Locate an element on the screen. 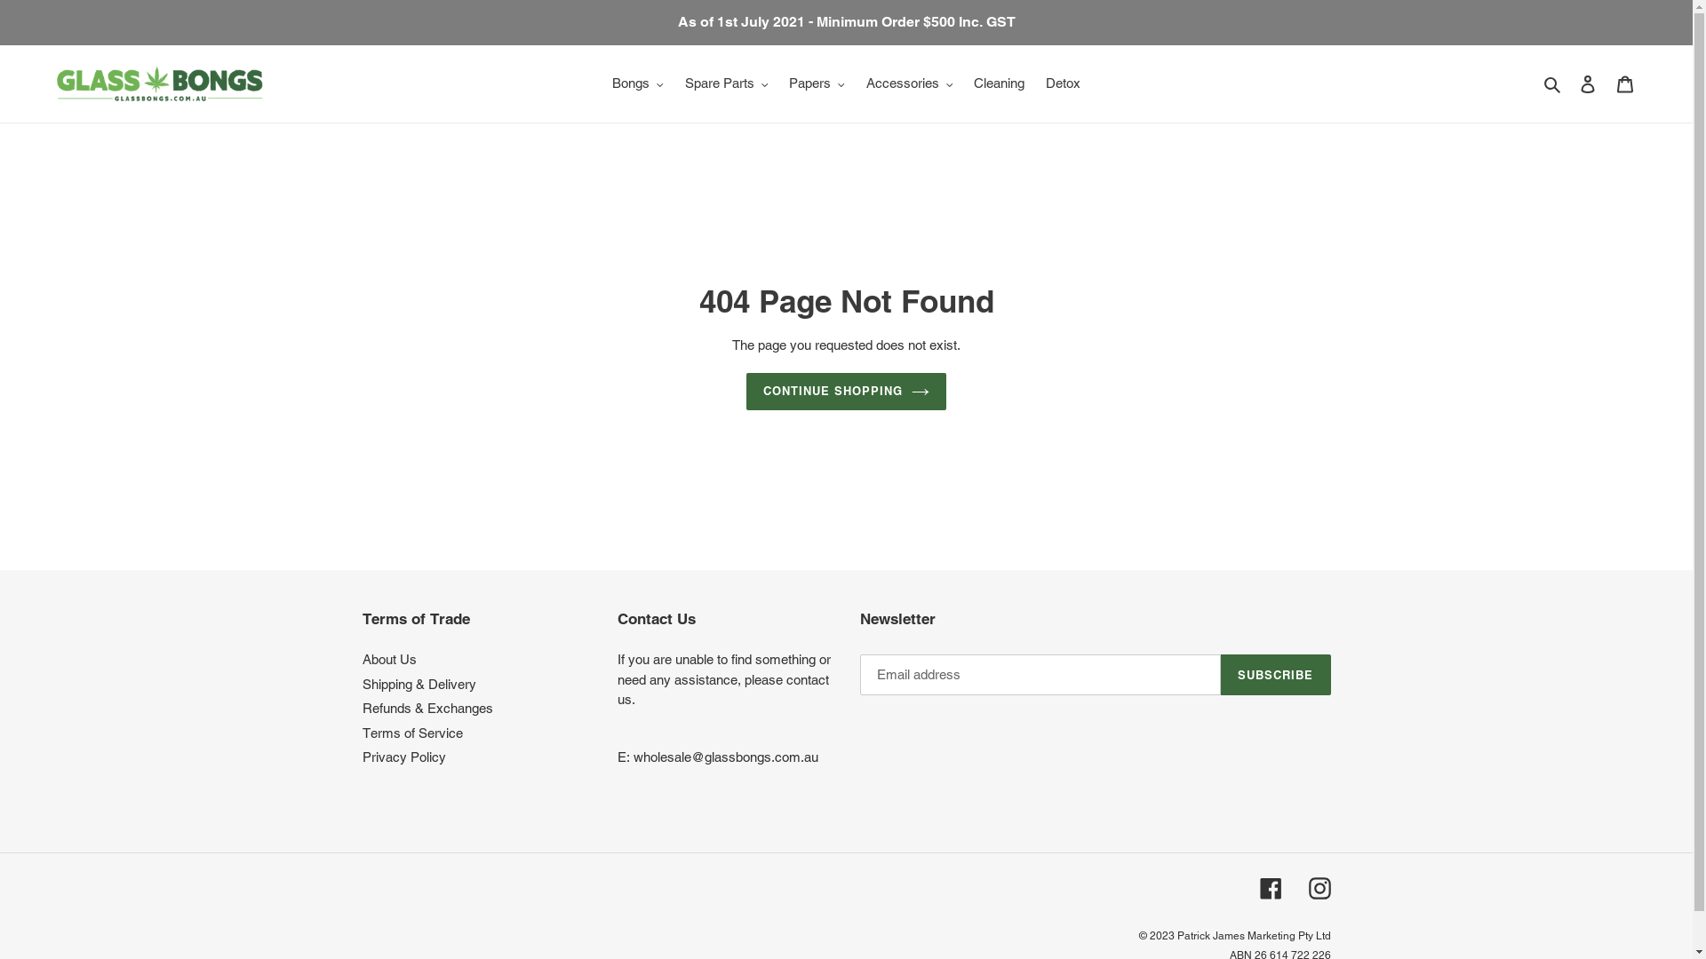 This screenshot has width=1706, height=959. Papers is located at coordinates (817, 83).